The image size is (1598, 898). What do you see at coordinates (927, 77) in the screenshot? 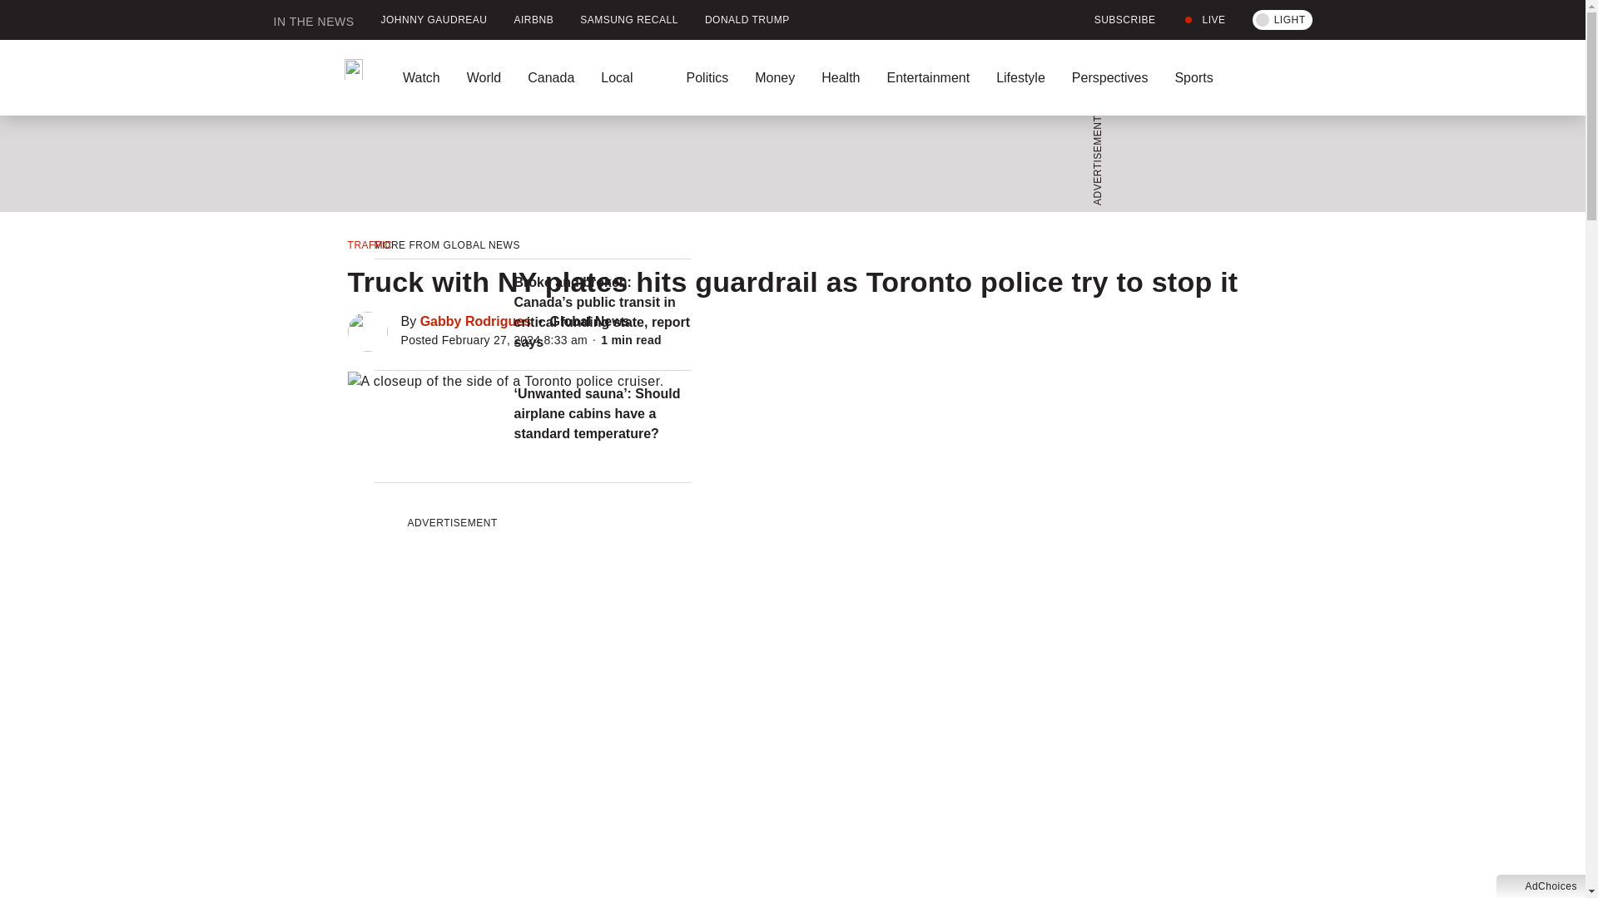
I see `Entertainment` at bounding box center [927, 77].